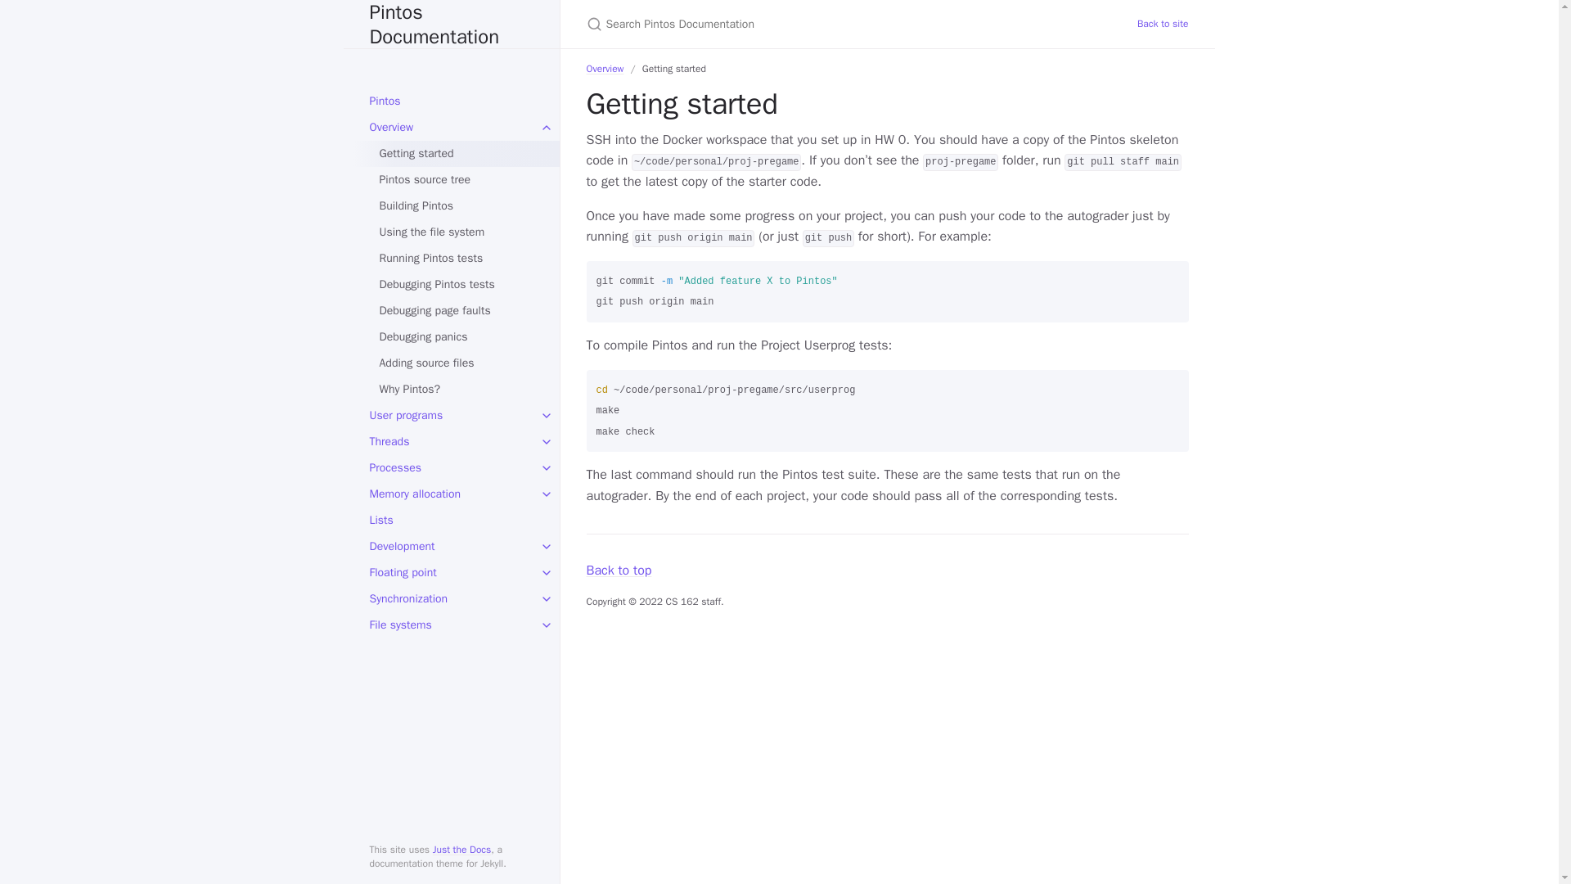 The width and height of the screenshot is (1571, 884). Describe the element at coordinates (457, 232) in the screenshot. I see `Using the file system` at that location.